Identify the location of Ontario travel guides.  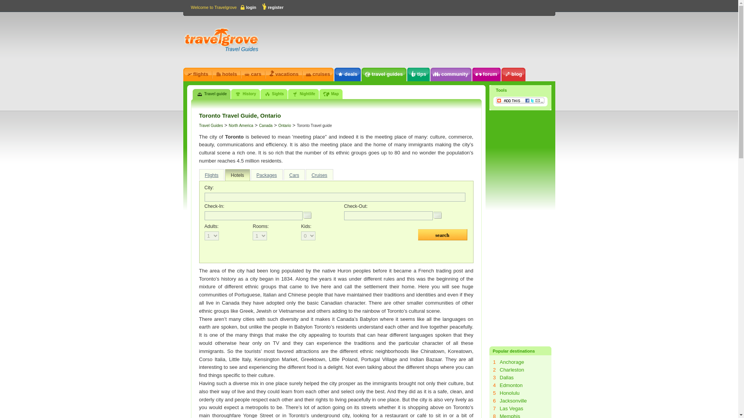
(284, 126).